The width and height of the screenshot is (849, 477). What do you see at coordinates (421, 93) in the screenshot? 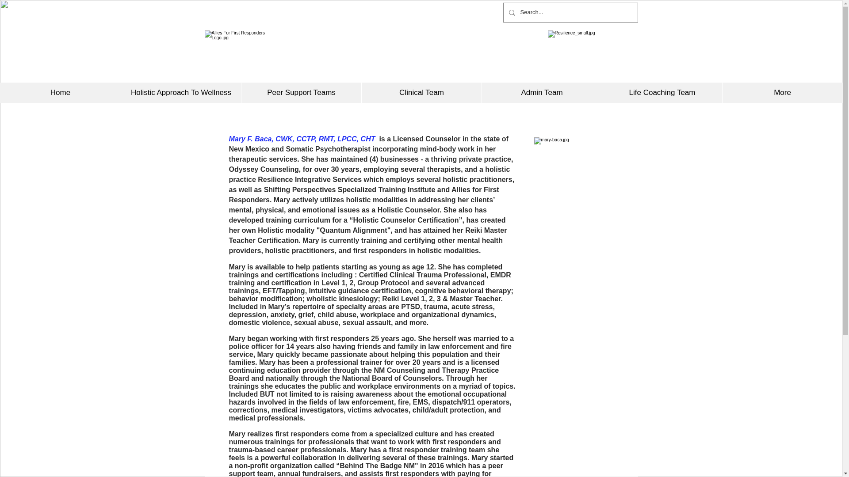
I see `Clinical Team` at bounding box center [421, 93].